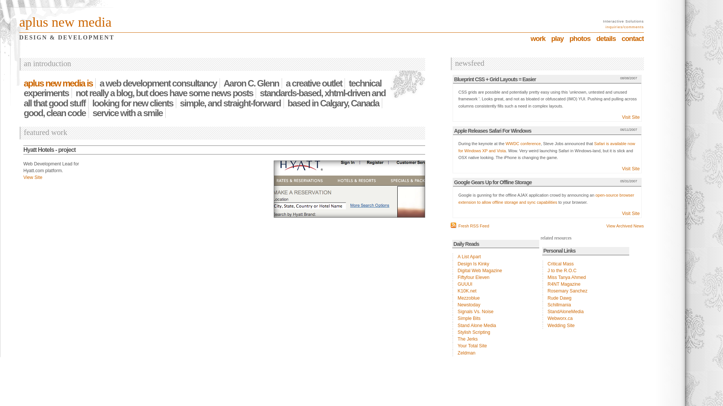 The height and width of the screenshot is (406, 723). Describe the element at coordinates (496, 346) in the screenshot. I see `Your Total Site` at that location.